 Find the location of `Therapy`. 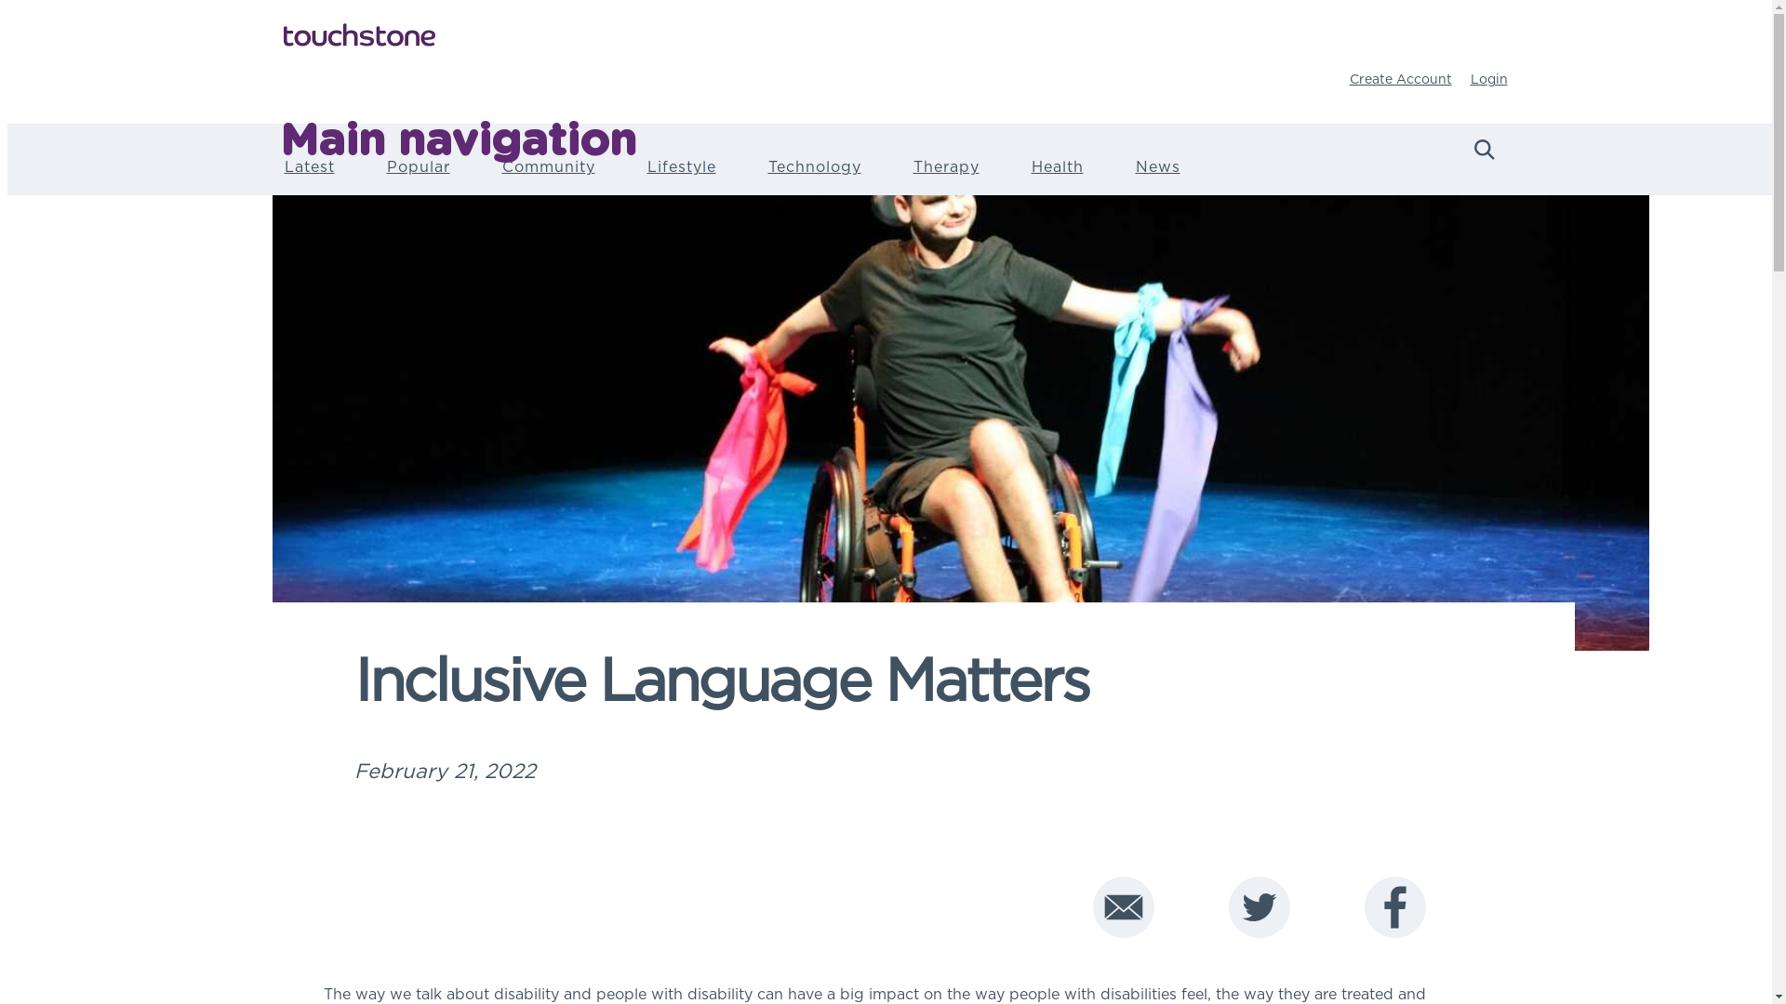

Therapy is located at coordinates (947, 178).